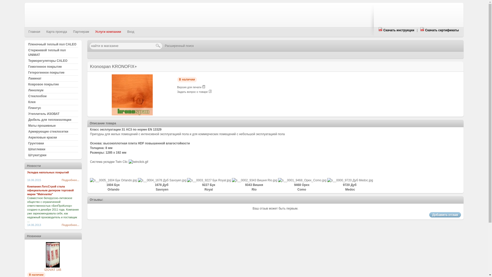 The height and width of the screenshot is (277, 492). Describe the element at coordinates (132, 114) in the screenshot. I see `Kronospan KRONOFIX+` at that location.